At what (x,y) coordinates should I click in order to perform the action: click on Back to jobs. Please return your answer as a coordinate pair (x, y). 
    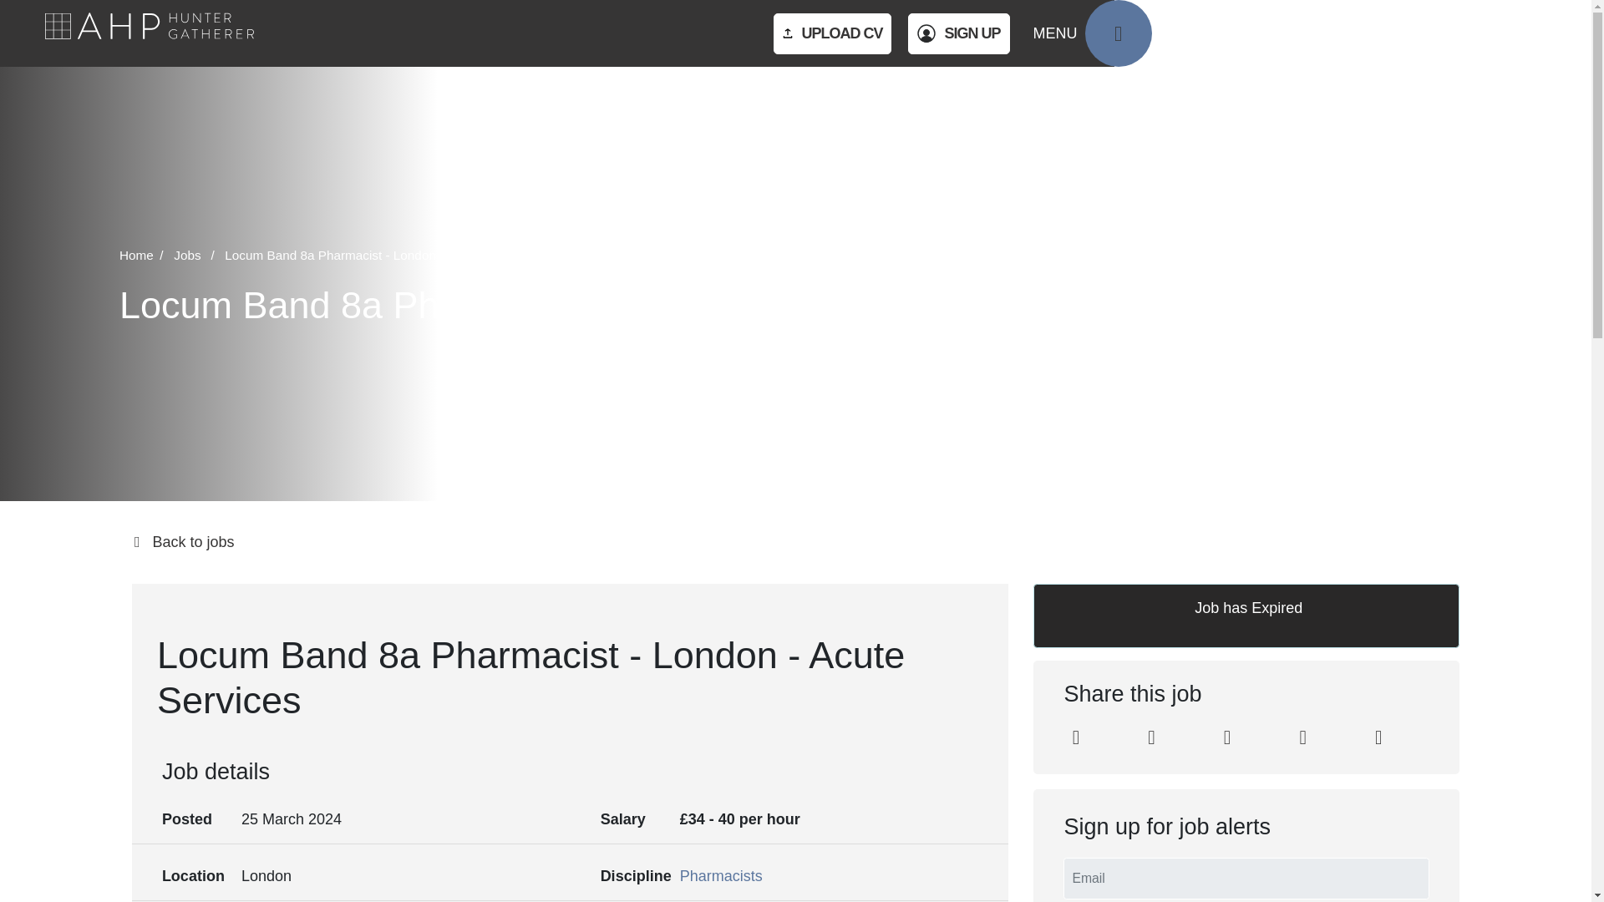
    Looking at the image, I should click on (795, 543).